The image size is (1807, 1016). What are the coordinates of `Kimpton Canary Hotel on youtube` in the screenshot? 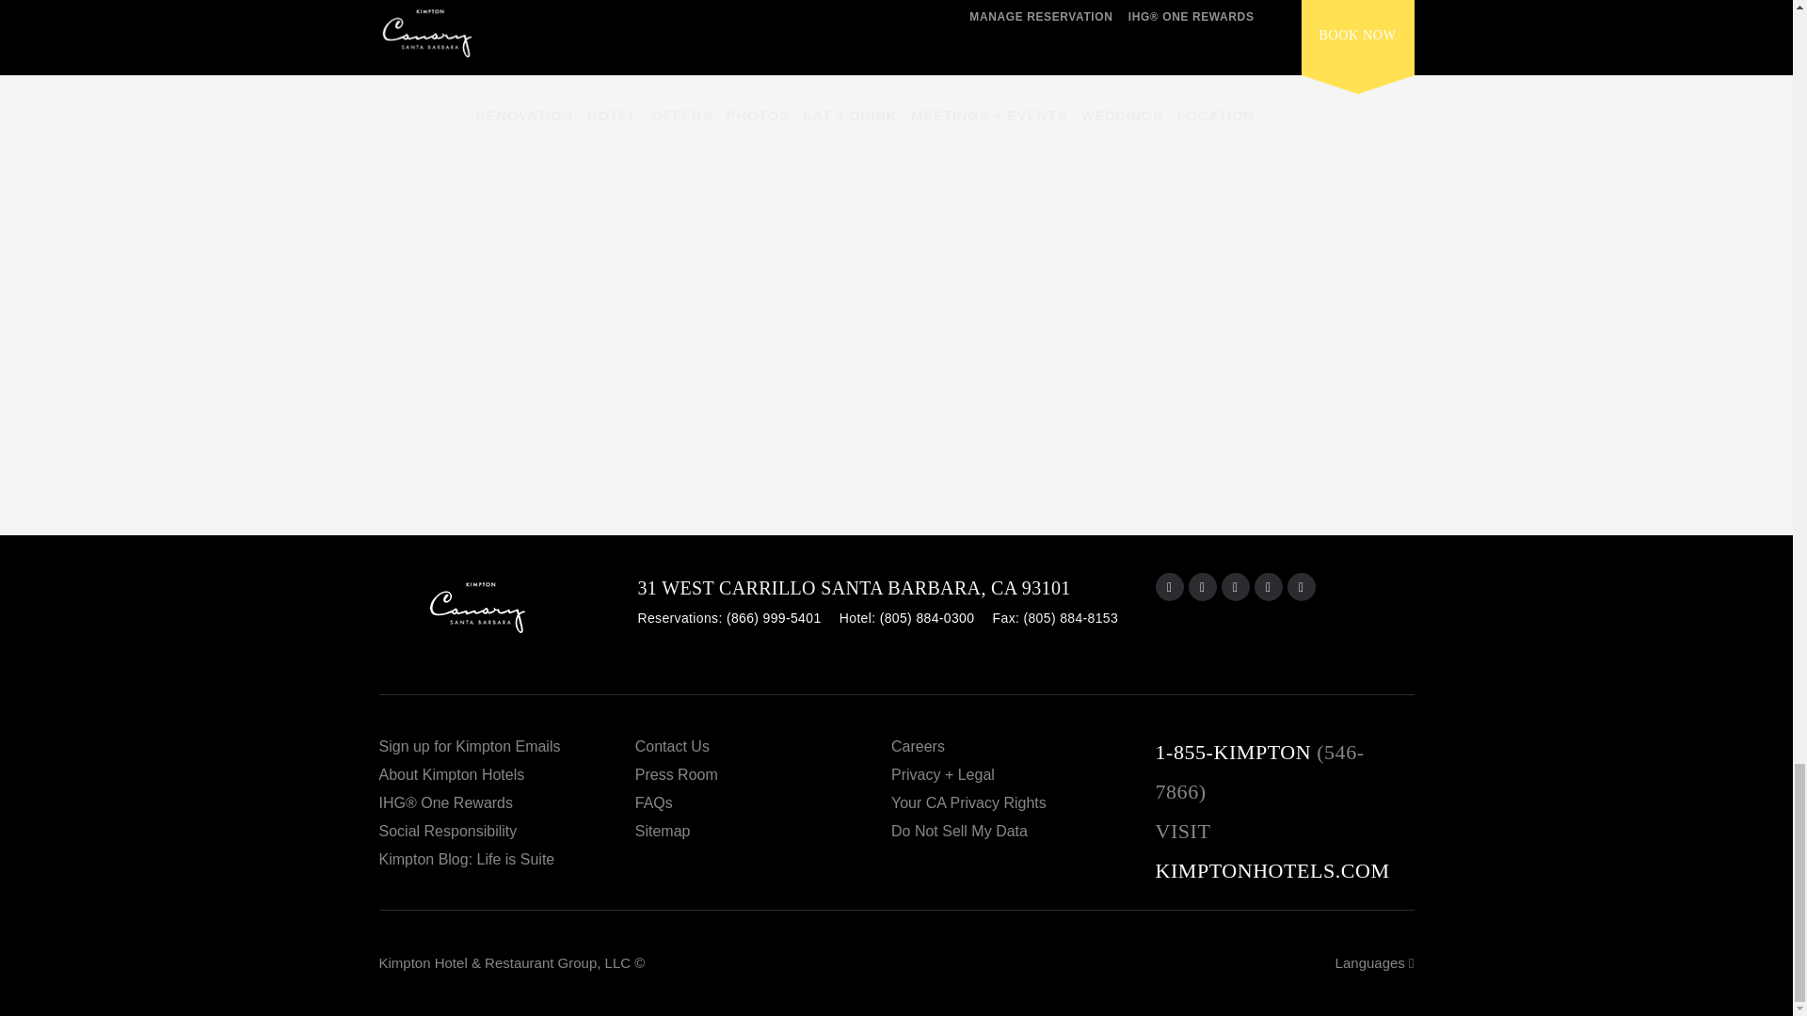 It's located at (1235, 587).